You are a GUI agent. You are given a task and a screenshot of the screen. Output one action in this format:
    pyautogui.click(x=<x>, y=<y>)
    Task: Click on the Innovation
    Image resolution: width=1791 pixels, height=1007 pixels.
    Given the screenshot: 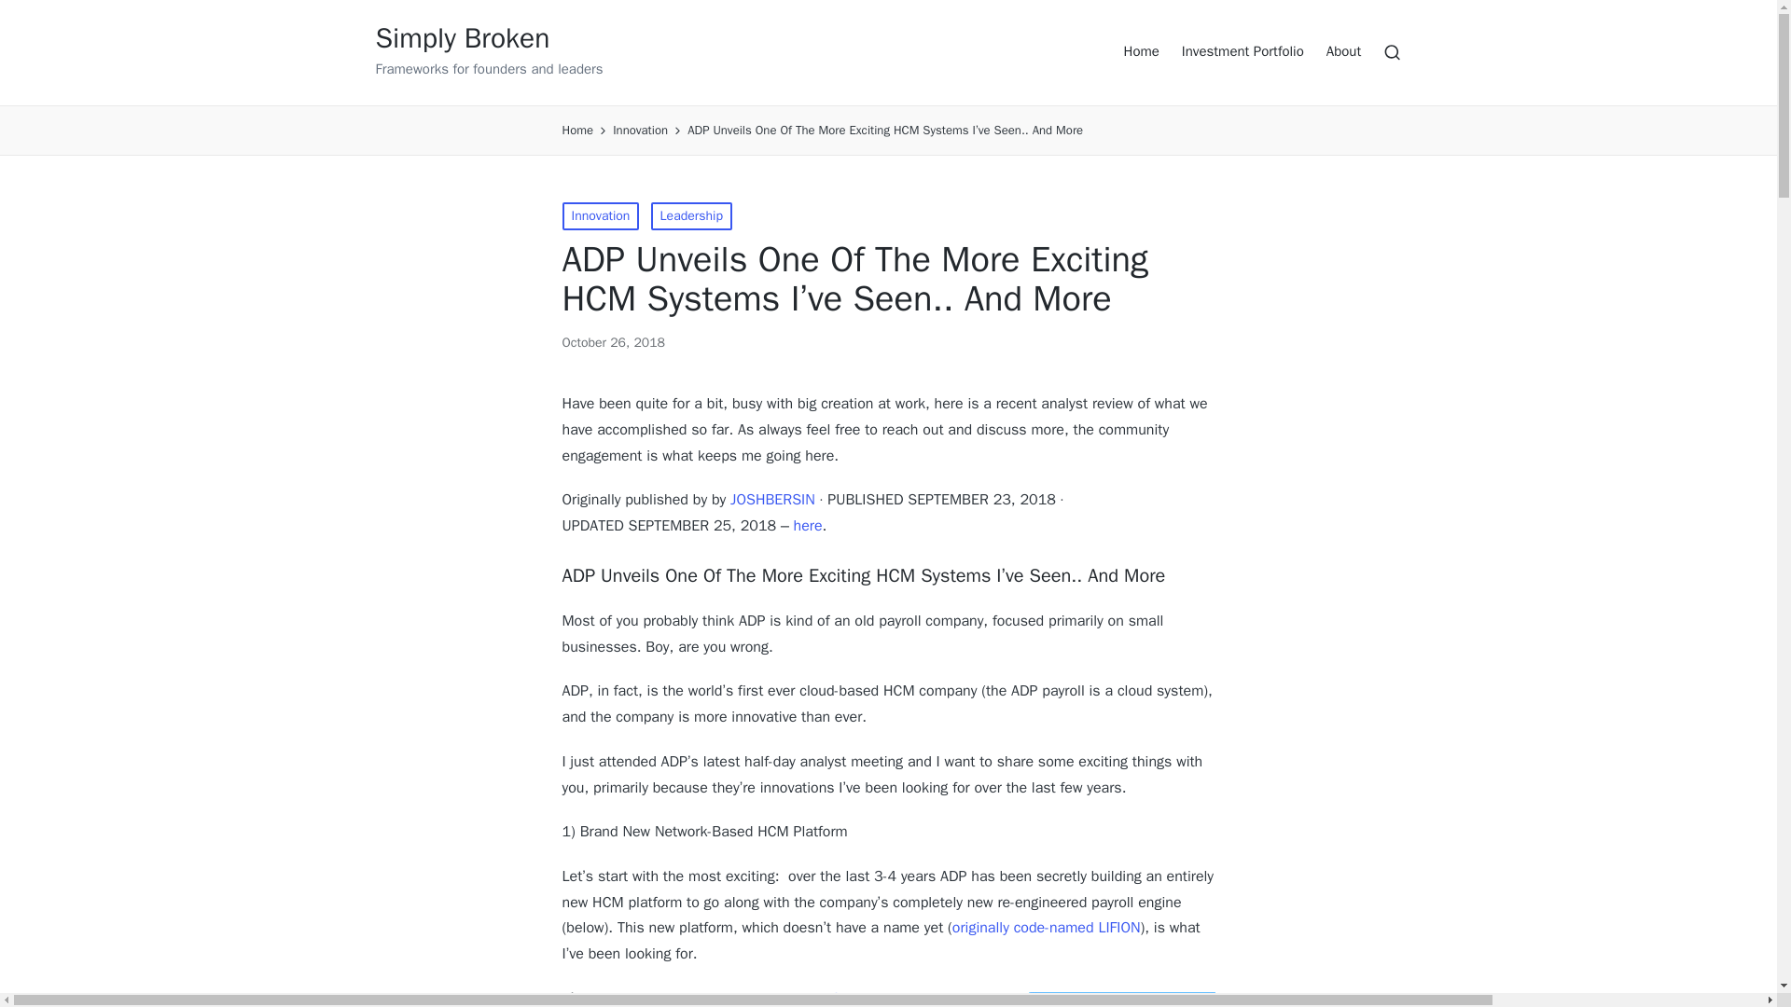 What is the action you would take?
    pyautogui.click(x=640, y=131)
    